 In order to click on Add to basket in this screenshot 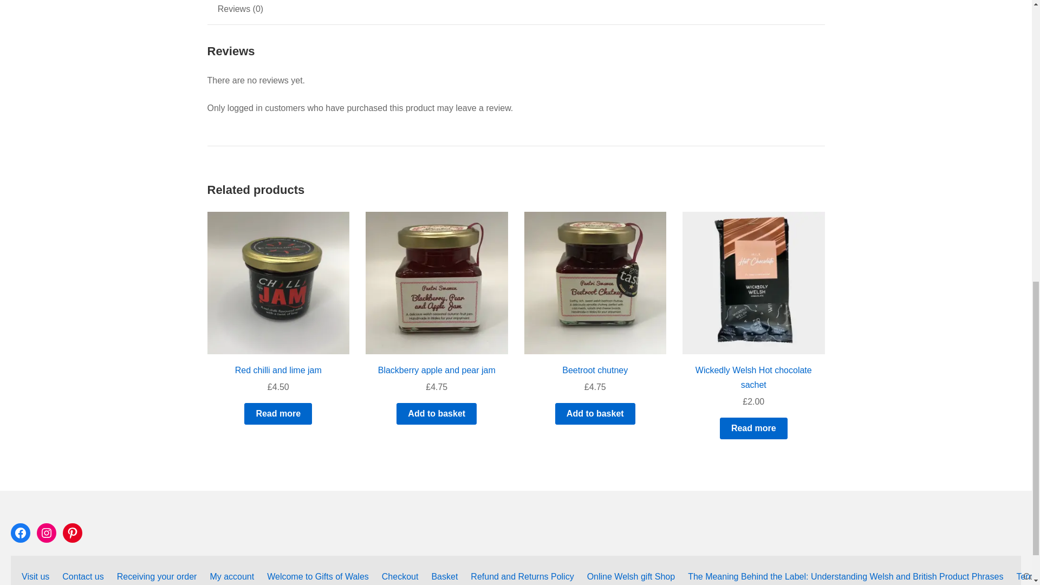, I will do `click(595, 414)`.